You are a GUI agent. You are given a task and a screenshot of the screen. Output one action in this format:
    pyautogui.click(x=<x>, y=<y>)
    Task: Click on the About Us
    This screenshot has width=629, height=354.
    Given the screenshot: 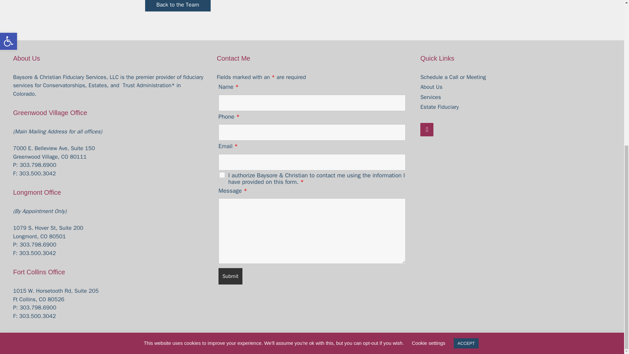 What is the action you would take?
    pyautogui.click(x=431, y=87)
    